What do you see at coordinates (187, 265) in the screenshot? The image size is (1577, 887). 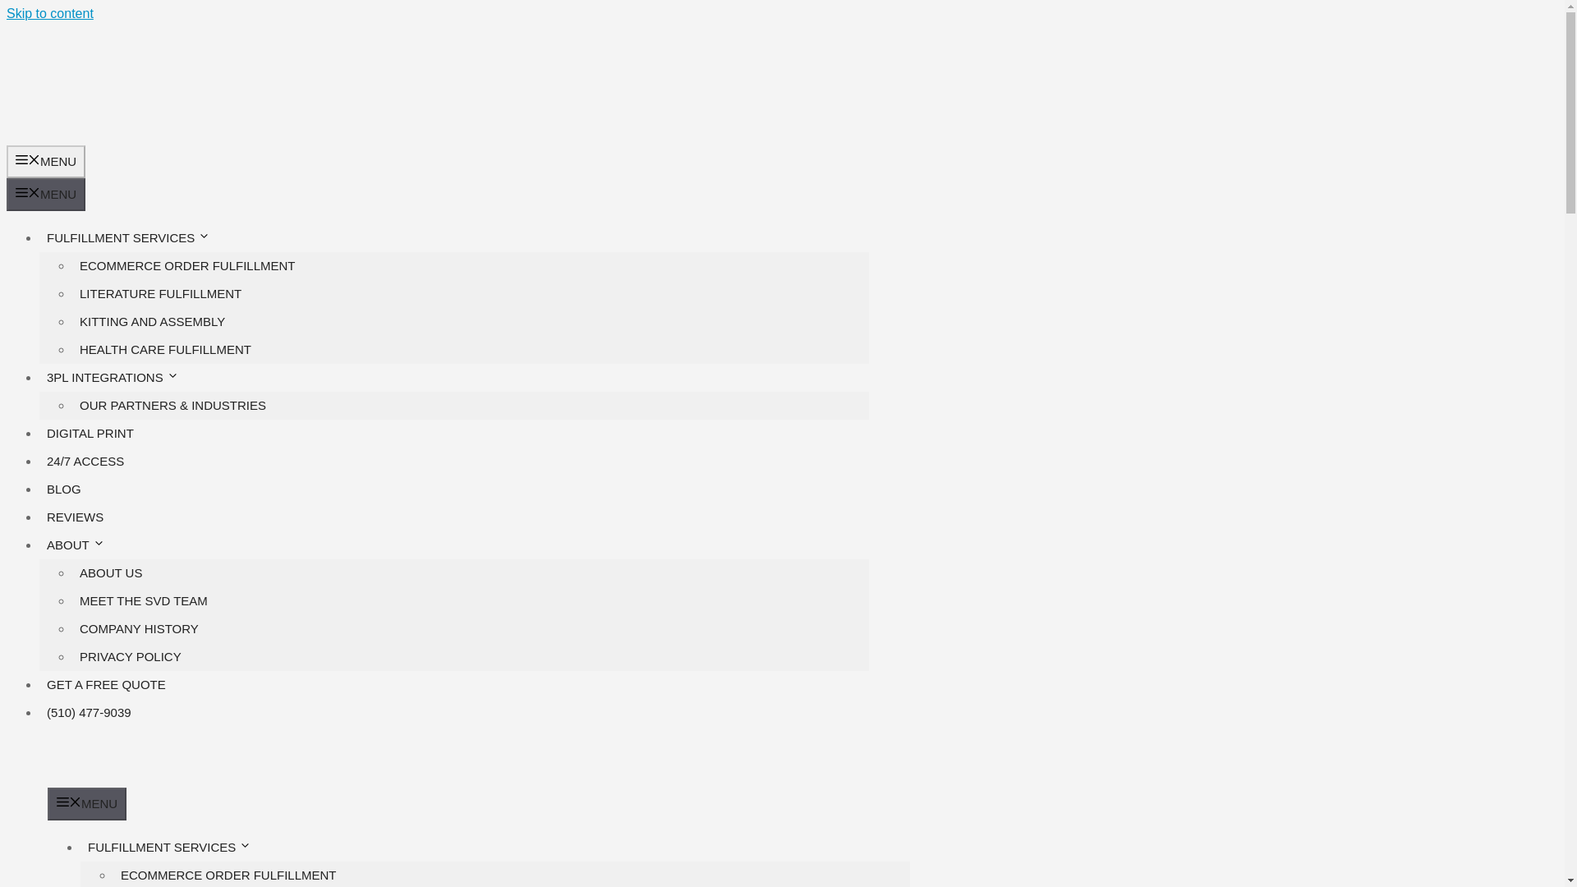 I see `ECOMMERCE ORDER FULFILLMENT` at bounding box center [187, 265].